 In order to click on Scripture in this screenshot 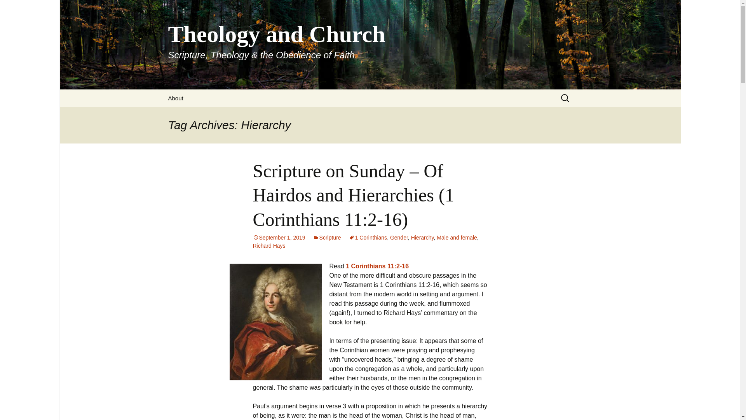, I will do `click(327, 237)`.